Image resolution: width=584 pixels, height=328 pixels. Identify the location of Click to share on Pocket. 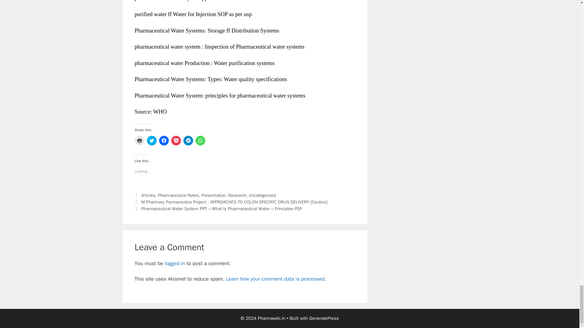
(176, 141).